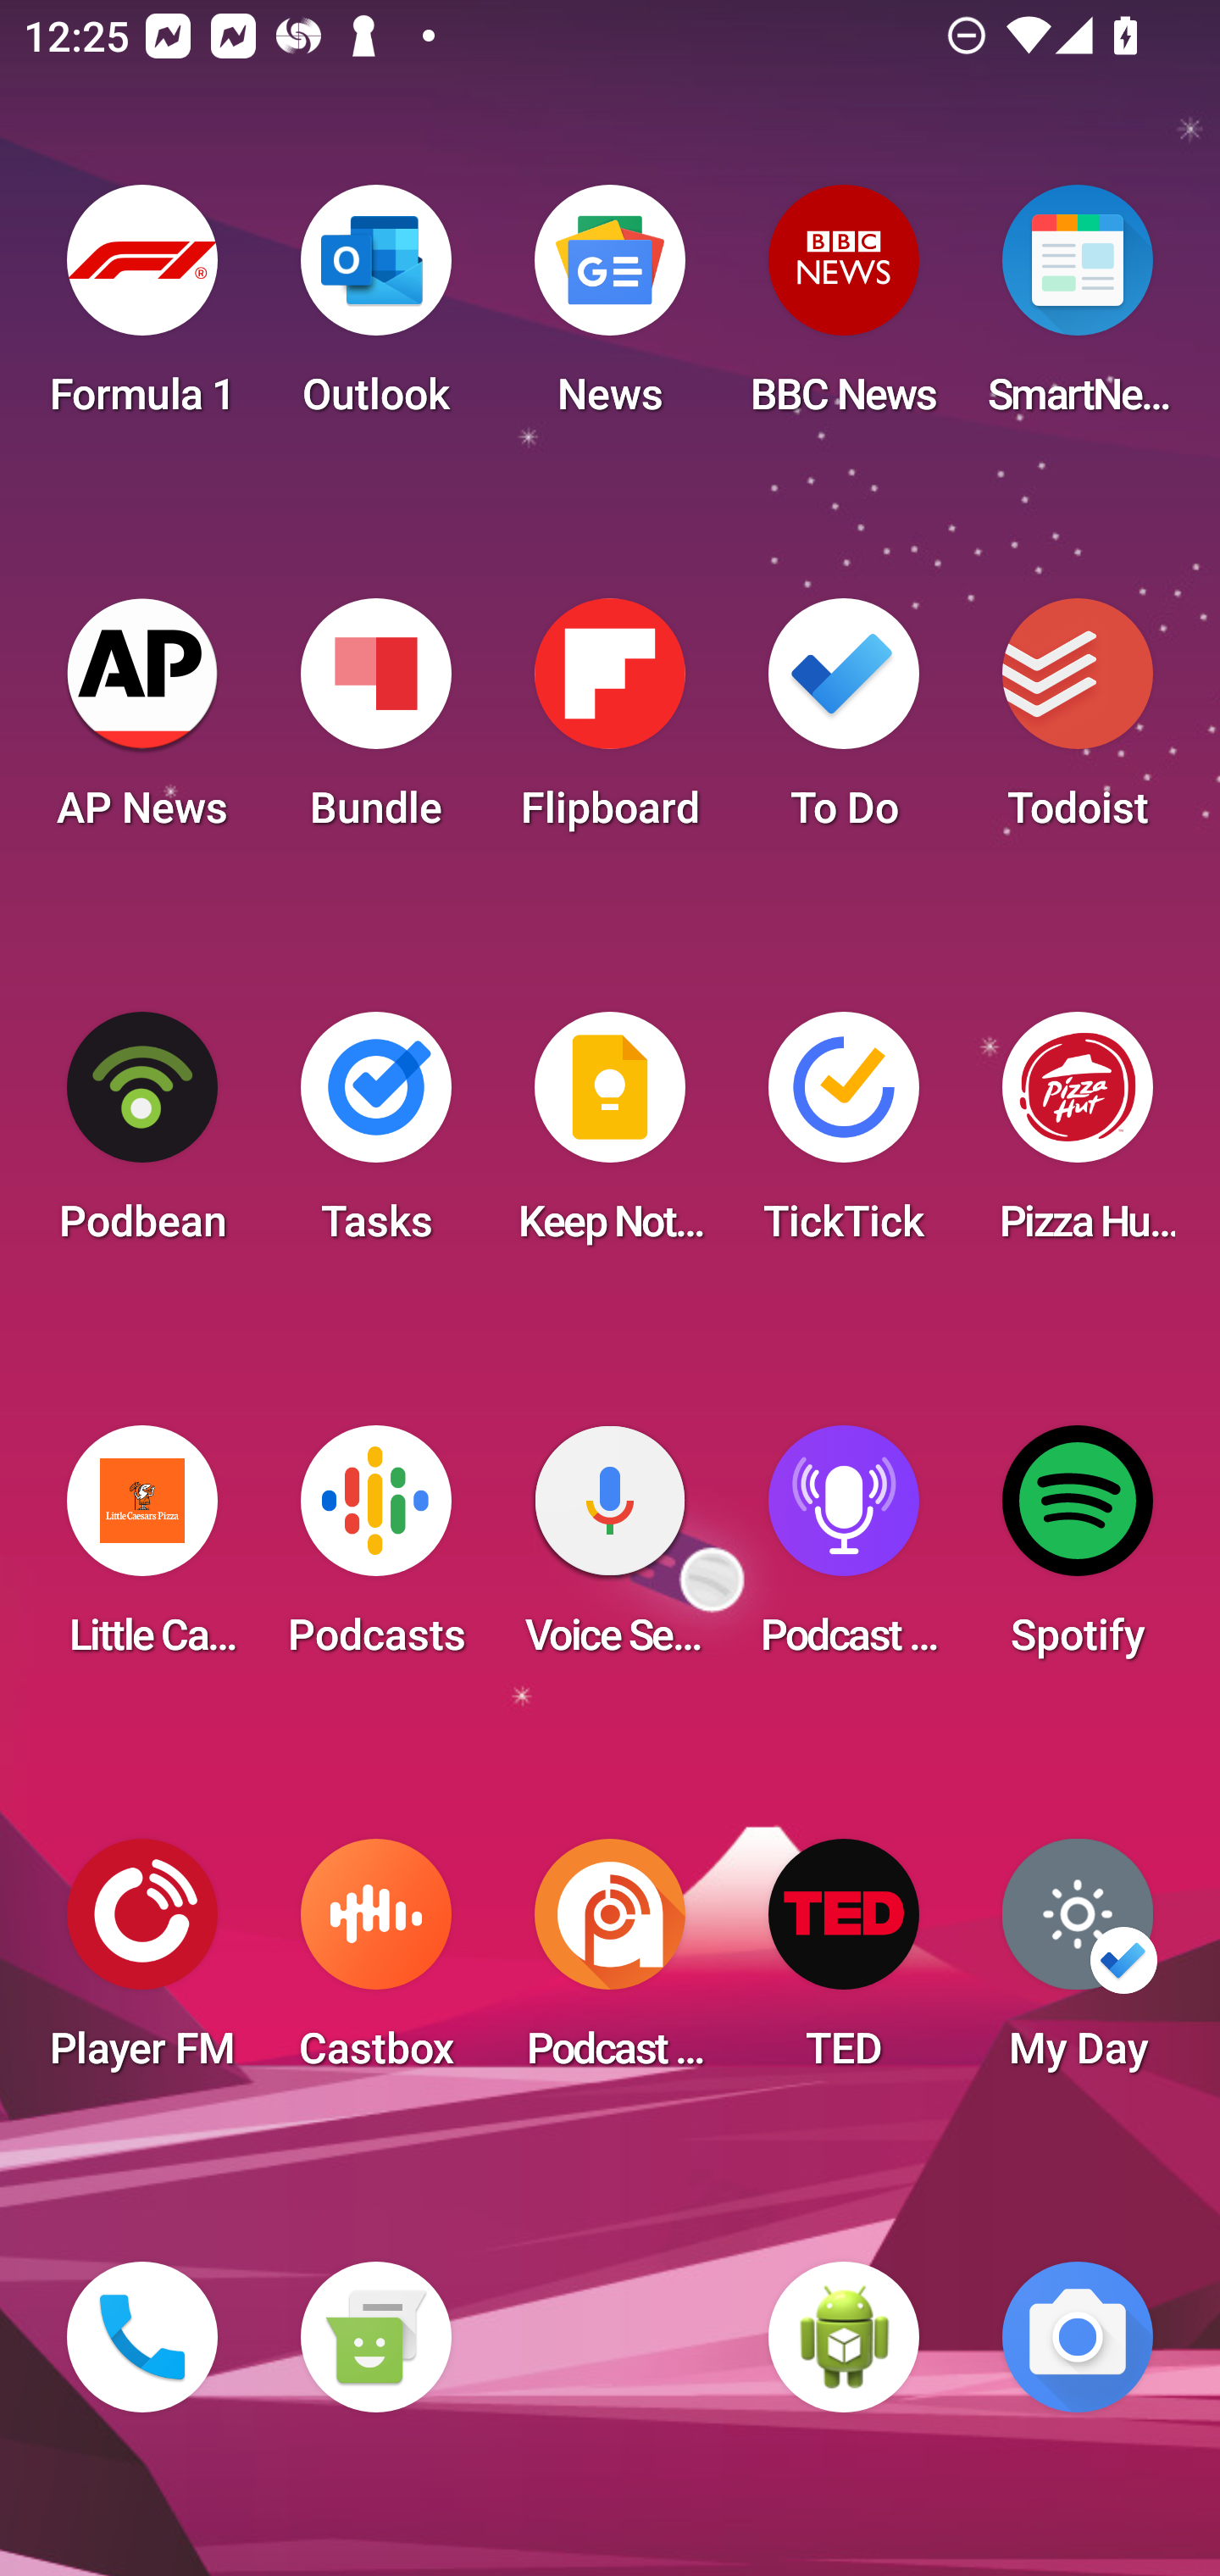 This screenshot has width=1220, height=2576. What do you see at coordinates (610, 1551) in the screenshot?
I see `Voice Search` at bounding box center [610, 1551].